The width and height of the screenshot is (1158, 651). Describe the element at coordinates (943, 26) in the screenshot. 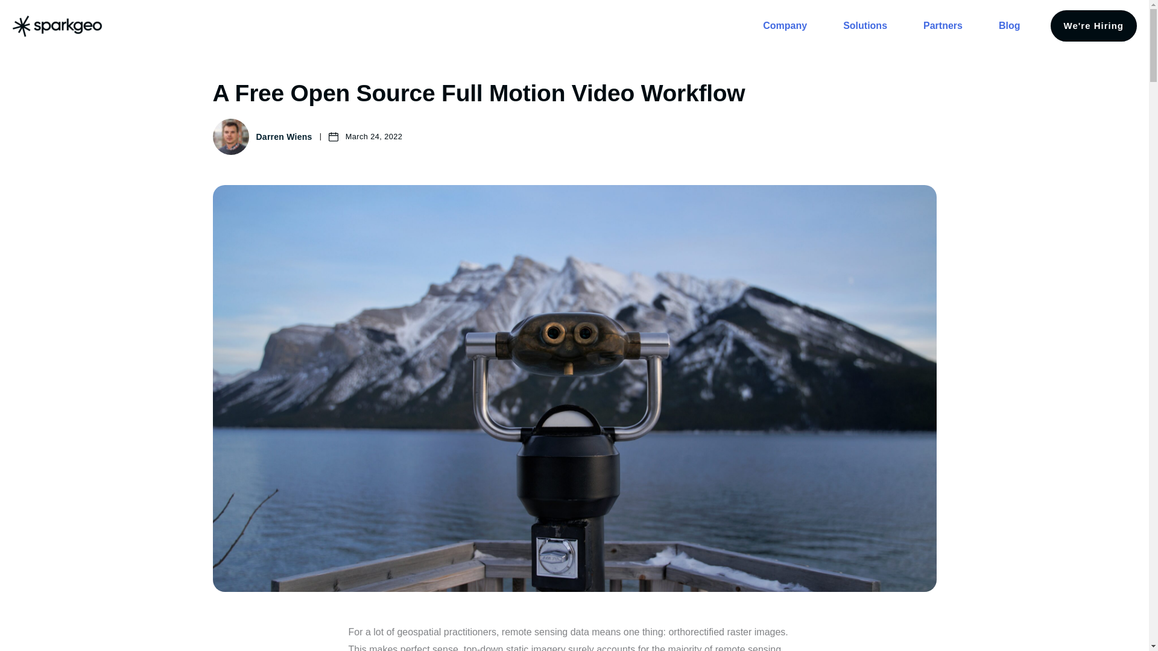

I see `Partners` at that location.